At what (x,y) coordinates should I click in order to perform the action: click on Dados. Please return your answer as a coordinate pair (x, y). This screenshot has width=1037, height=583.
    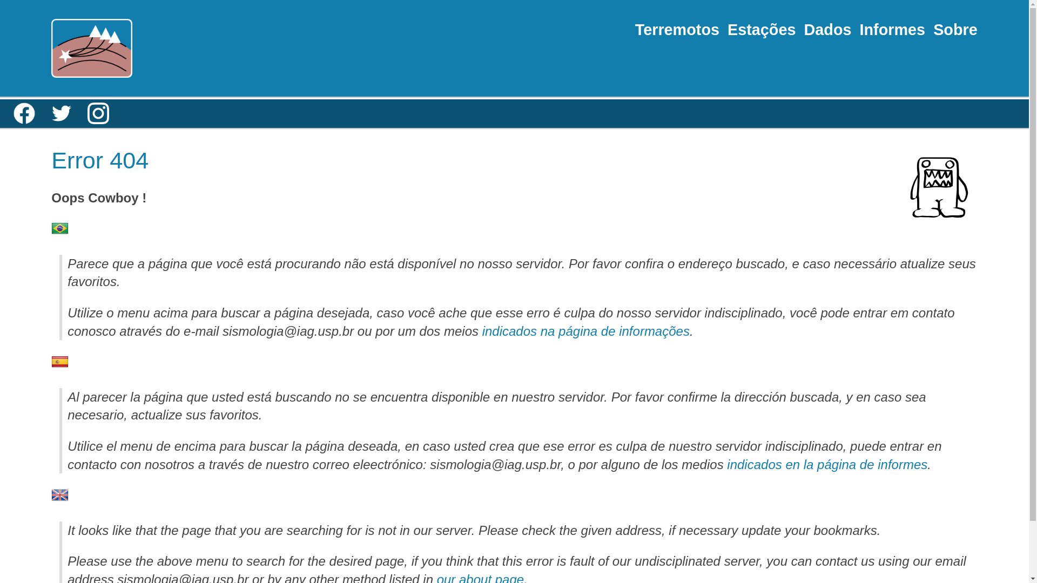
    Looking at the image, I should click on (827, 29).